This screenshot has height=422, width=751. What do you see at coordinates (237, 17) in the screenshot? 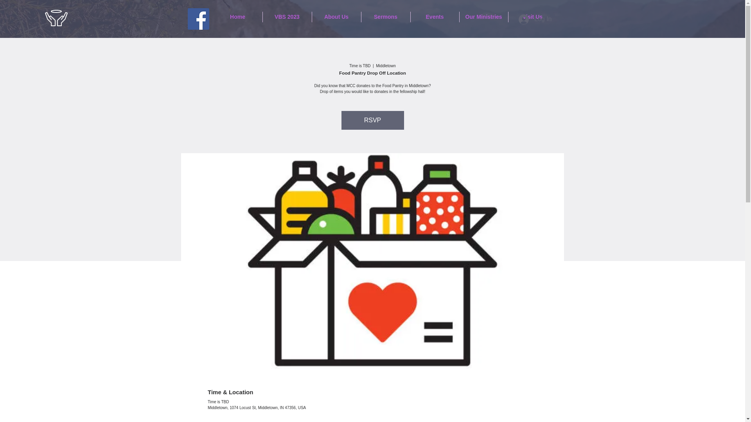
I see `Home` at bounding box center [237, 17].